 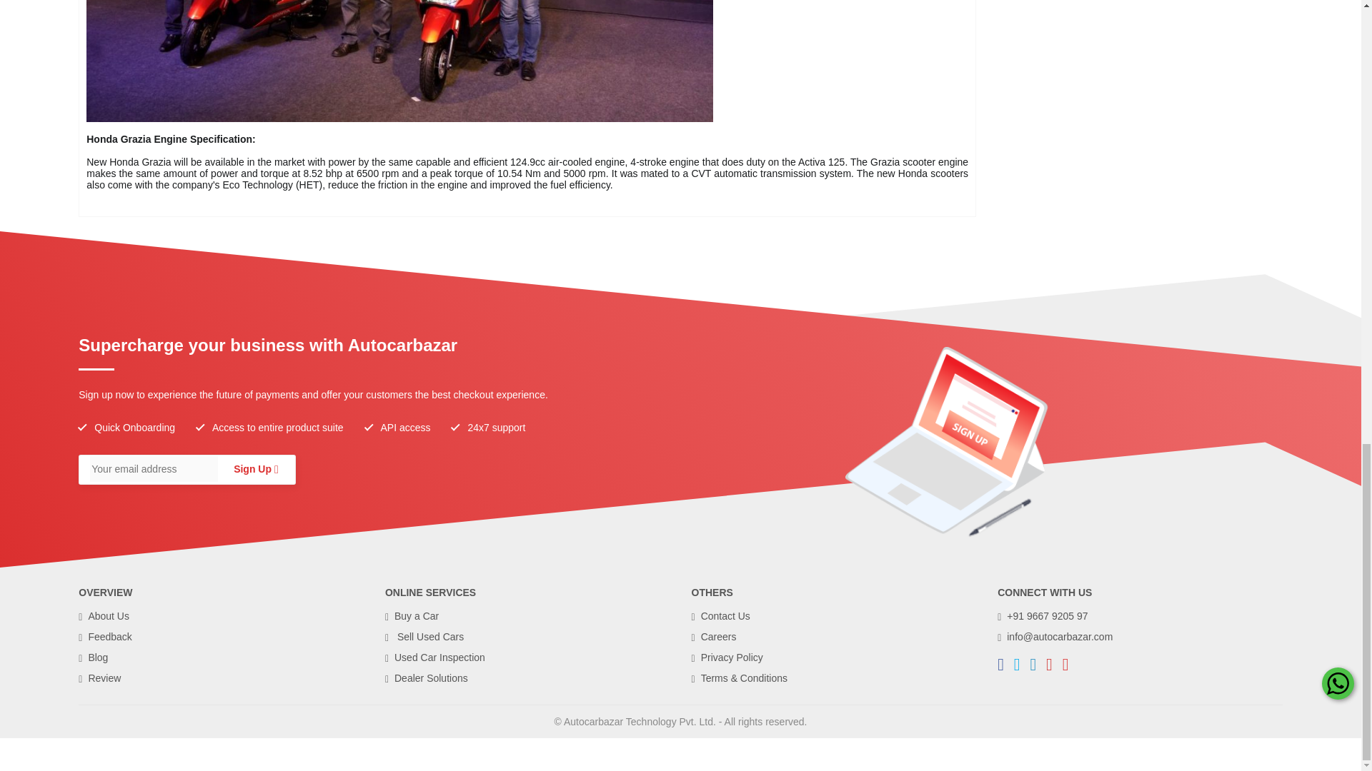 I want to click on Sell Used Cars, so click(x=424, y=637).